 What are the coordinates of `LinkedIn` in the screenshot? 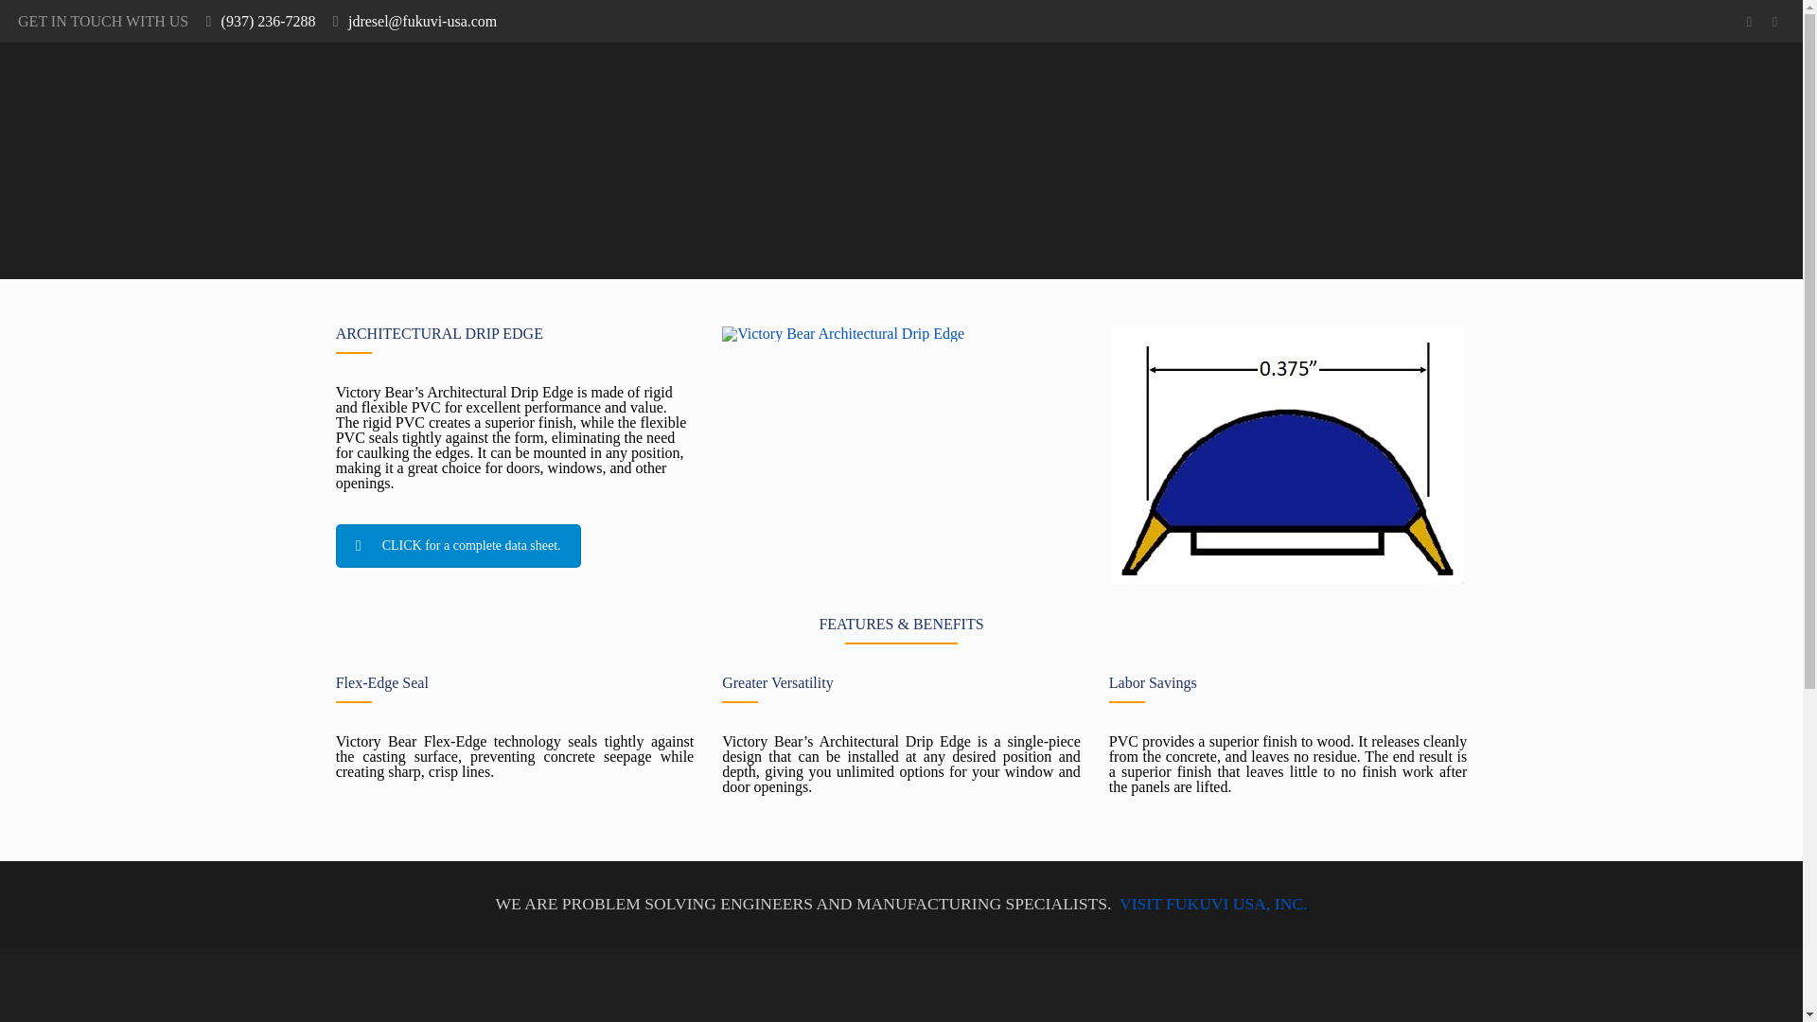 It's located at (1773, 22).